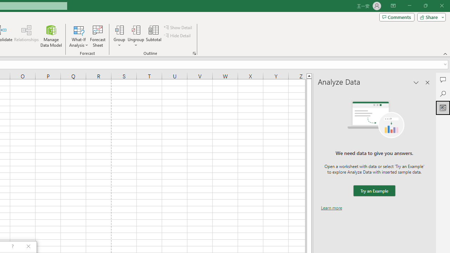  What do you see at coordinates (443, 108) in the screenshot?
I see `Analyze Data` at bounding box center [443, 108].